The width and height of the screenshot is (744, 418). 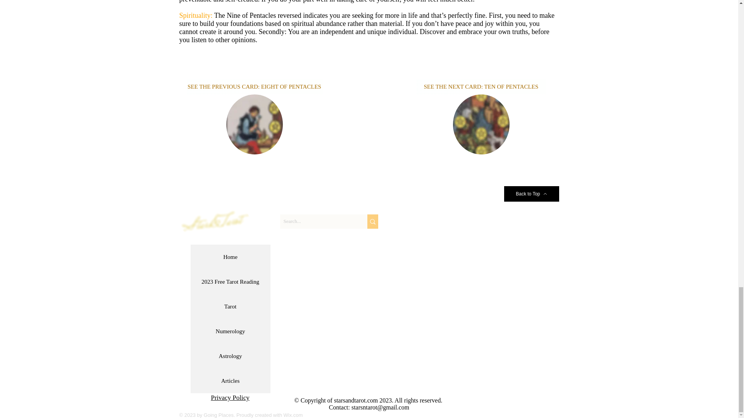 I want to click on 2023 Free Tarot Reading, so click(x=230, y=282).